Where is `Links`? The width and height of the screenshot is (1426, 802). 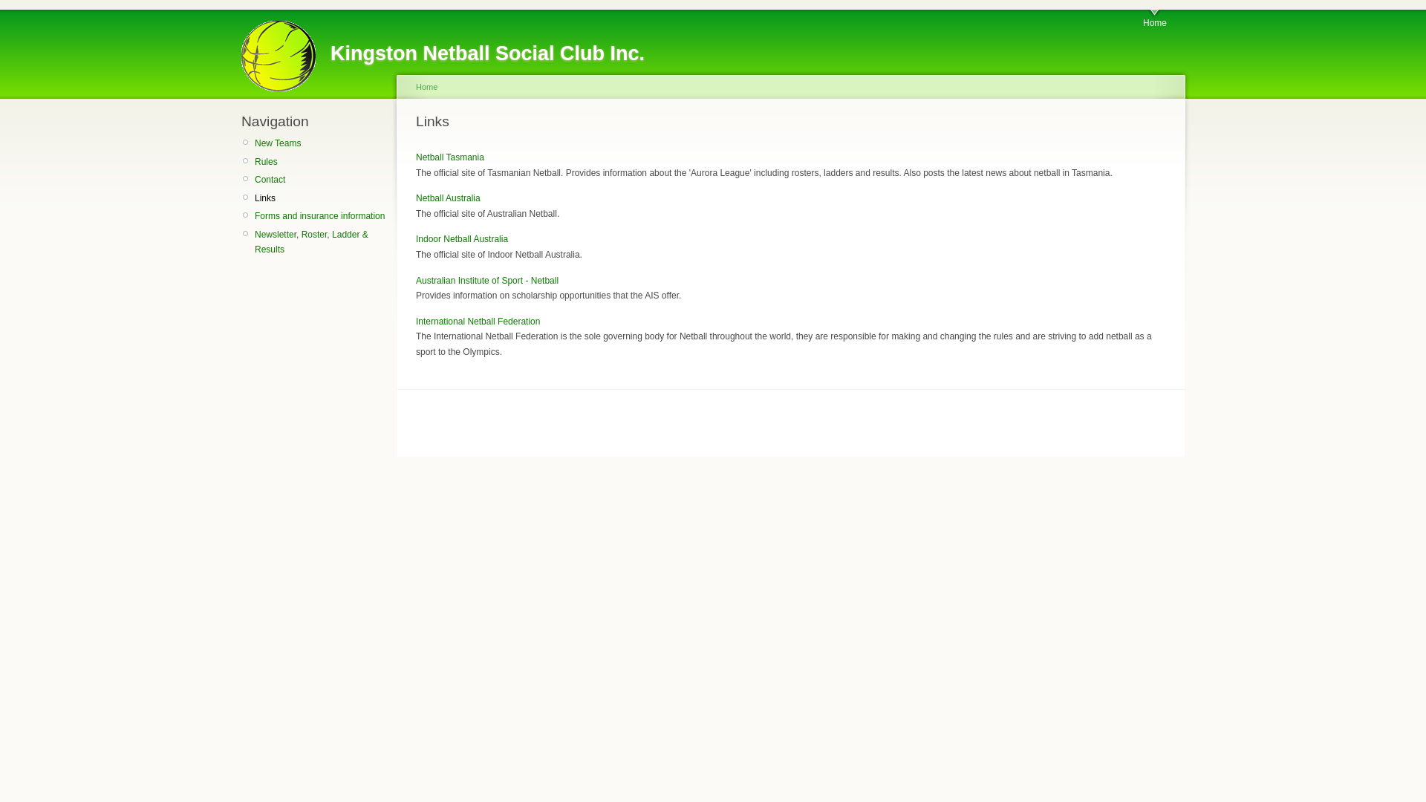 Links is located at coordinates (321, 198).